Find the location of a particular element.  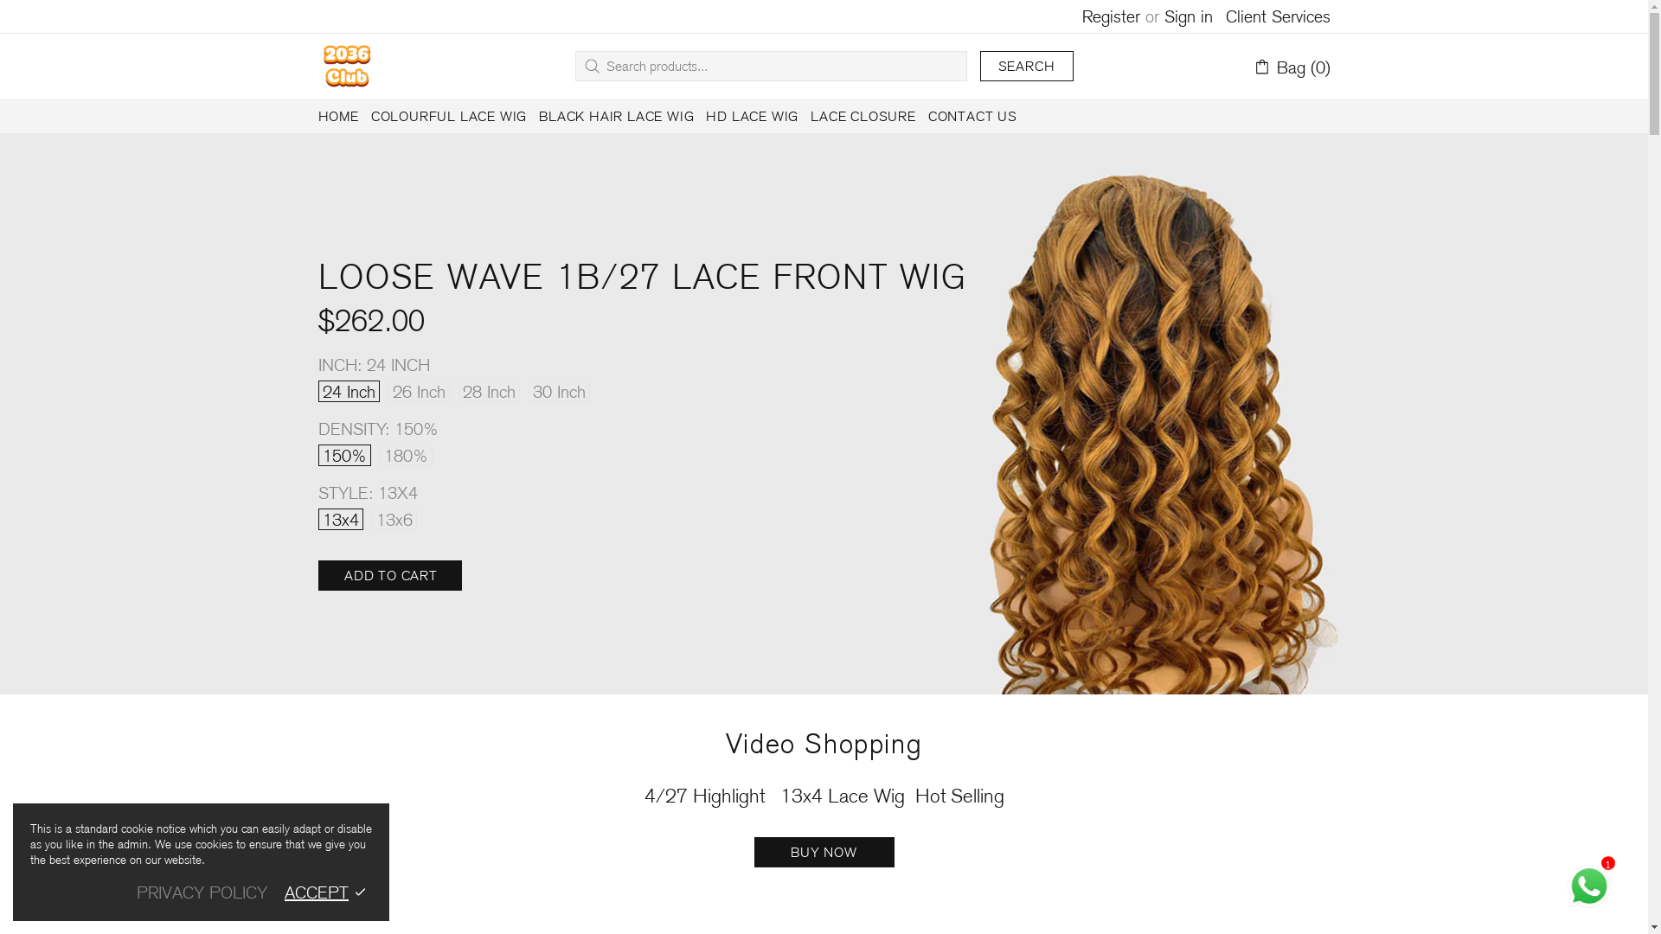

HD LACE WIG is located at coordinates (753, 116).